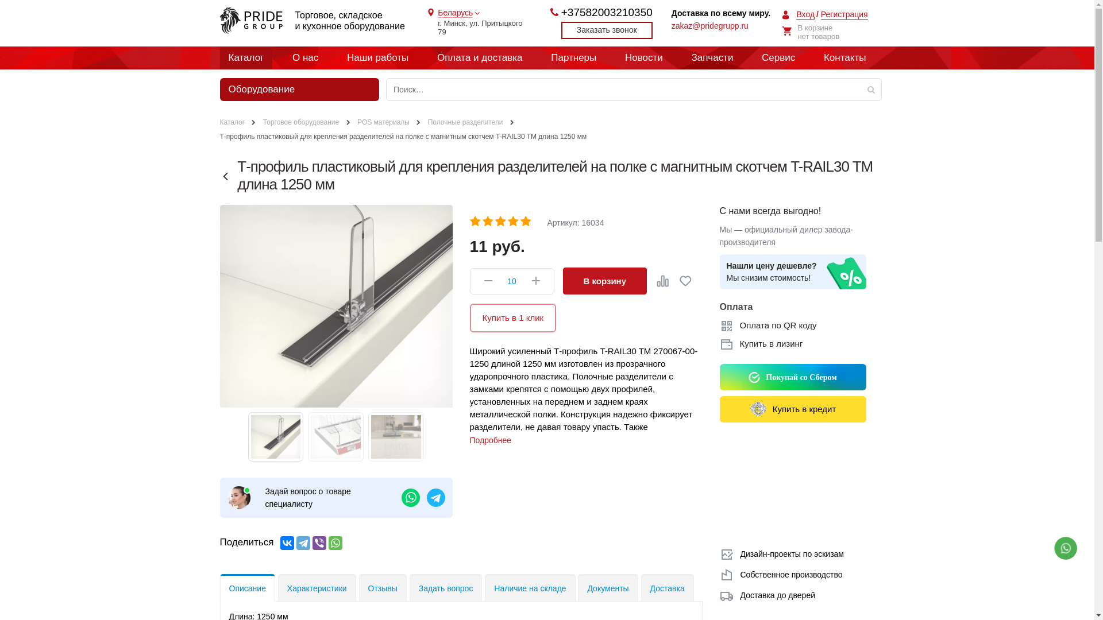 This screenshot has height=620, width=1103. I want to click on Viber, so click(319, 543).